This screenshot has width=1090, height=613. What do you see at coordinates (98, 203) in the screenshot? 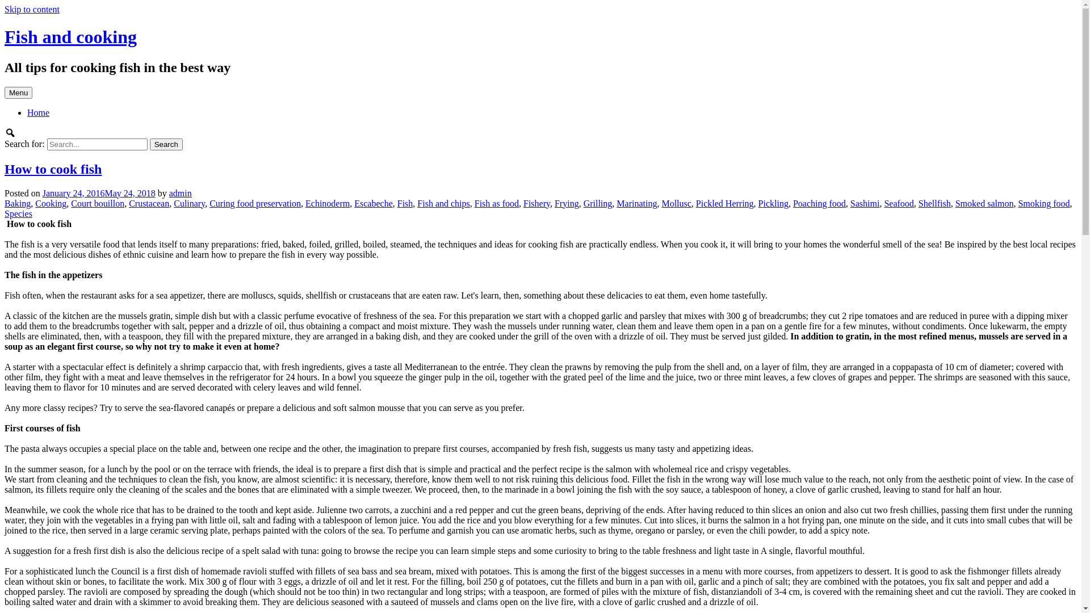
I see `Court bouillon` at bounding box center [98, 203].